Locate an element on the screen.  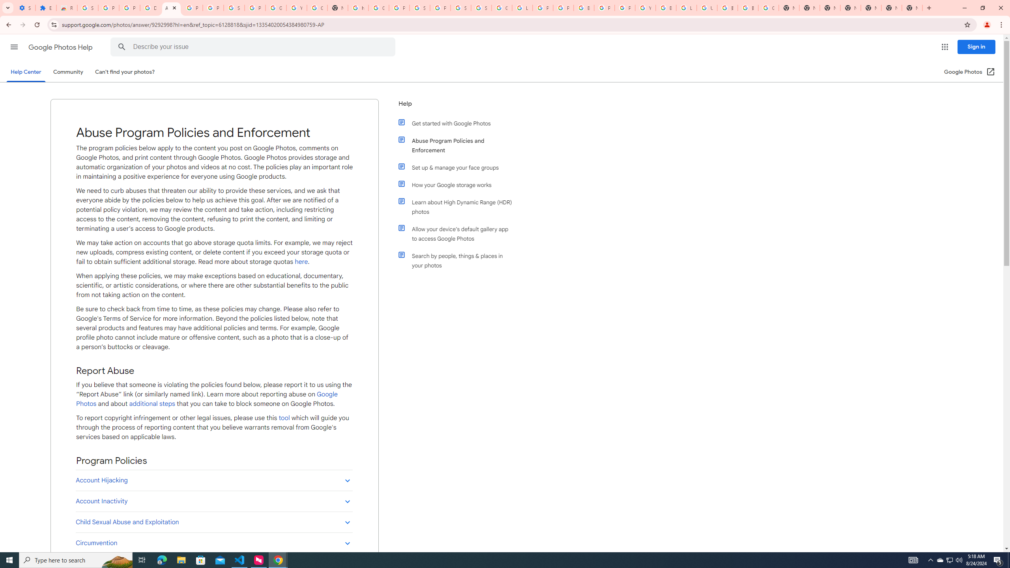
Learn about High Dynamic Range (HDR) photos is located at coordinates (459, 207).